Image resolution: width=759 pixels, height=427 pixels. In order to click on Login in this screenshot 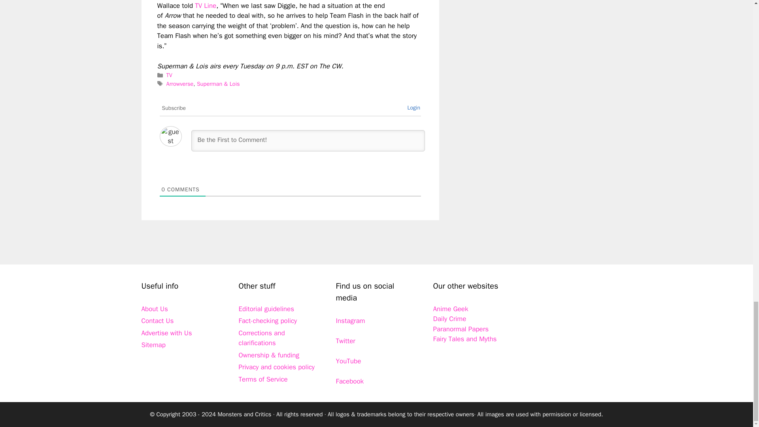, I will do `click(413, 108)`.